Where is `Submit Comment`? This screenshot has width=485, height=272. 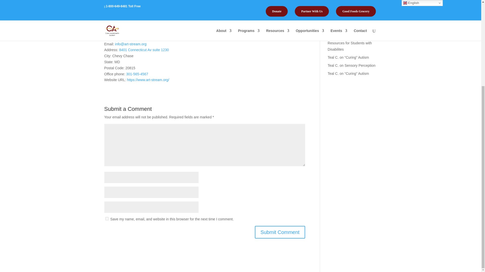 Submit Comment is located at coordinates (280, 232).